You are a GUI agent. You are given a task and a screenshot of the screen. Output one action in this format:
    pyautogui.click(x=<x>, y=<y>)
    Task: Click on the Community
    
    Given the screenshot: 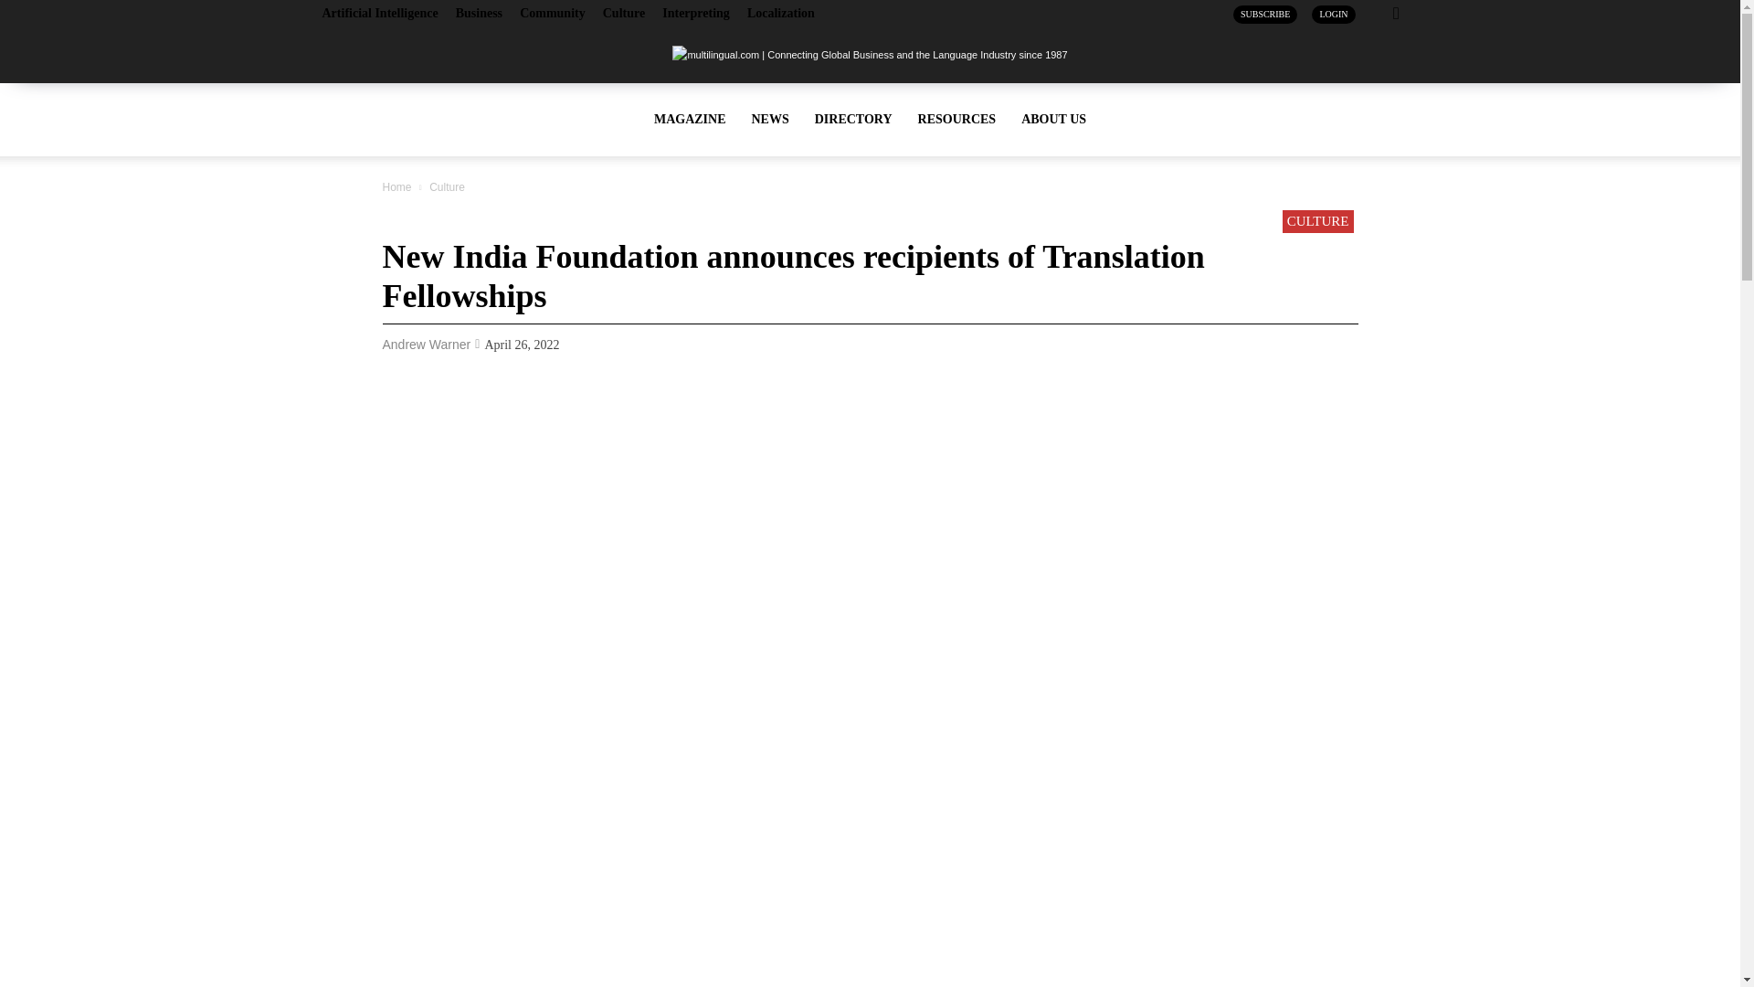 What is the action you would take?
    pyautogui.click(x=552, y=13)
    